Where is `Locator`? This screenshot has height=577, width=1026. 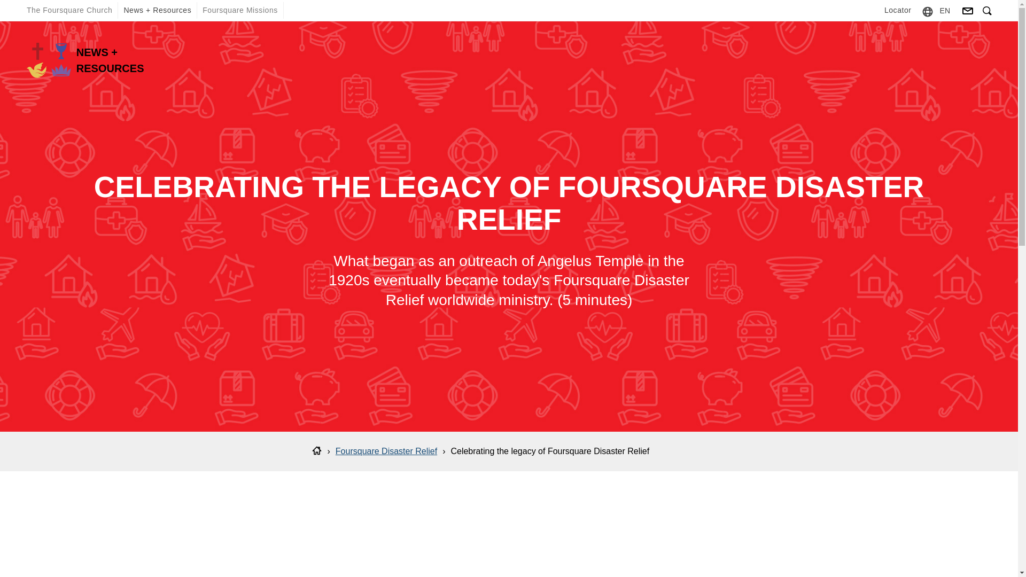
Locator is located at coordinates (898, 10).